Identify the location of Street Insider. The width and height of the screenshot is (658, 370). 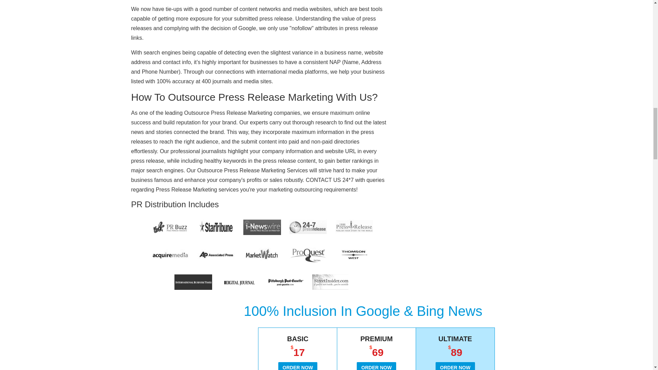
(331, 282).